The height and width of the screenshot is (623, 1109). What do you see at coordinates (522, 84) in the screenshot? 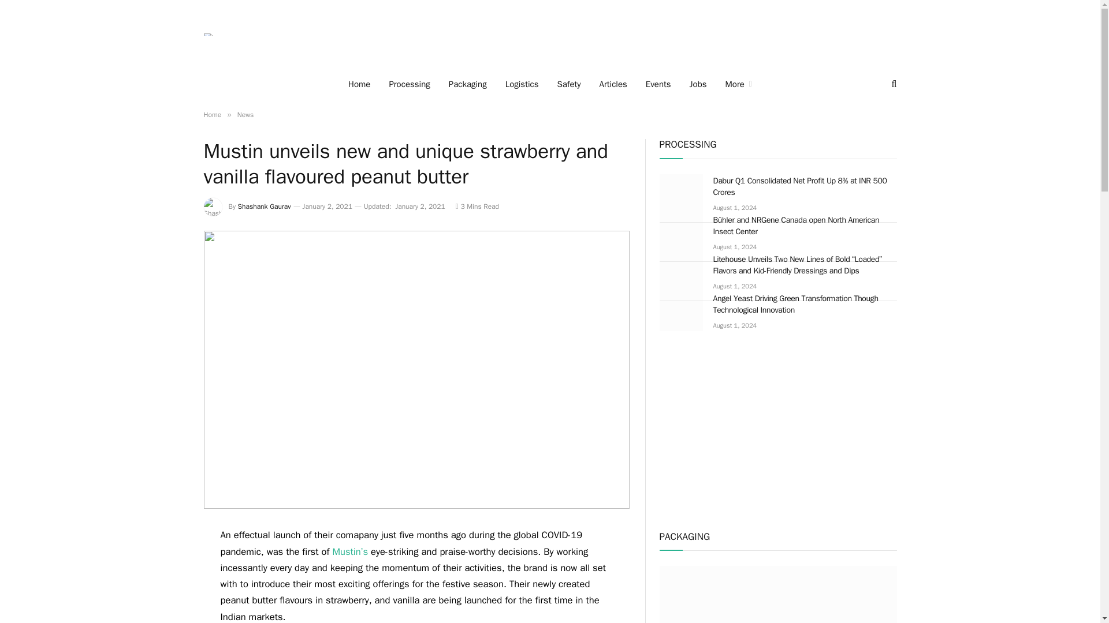
I see `Logistics` at bounding box center [522, 84].